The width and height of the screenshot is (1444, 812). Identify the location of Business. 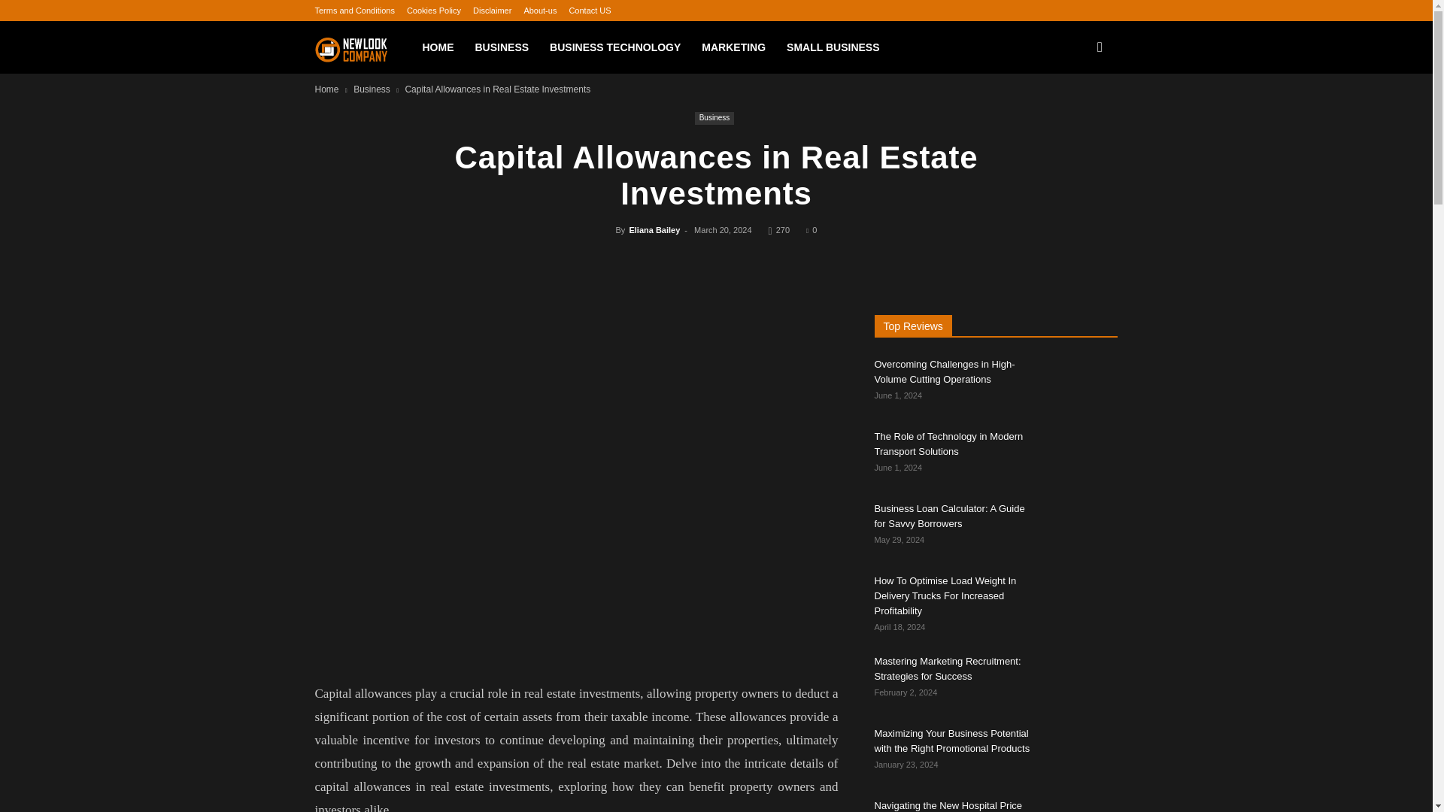
(714, 119).